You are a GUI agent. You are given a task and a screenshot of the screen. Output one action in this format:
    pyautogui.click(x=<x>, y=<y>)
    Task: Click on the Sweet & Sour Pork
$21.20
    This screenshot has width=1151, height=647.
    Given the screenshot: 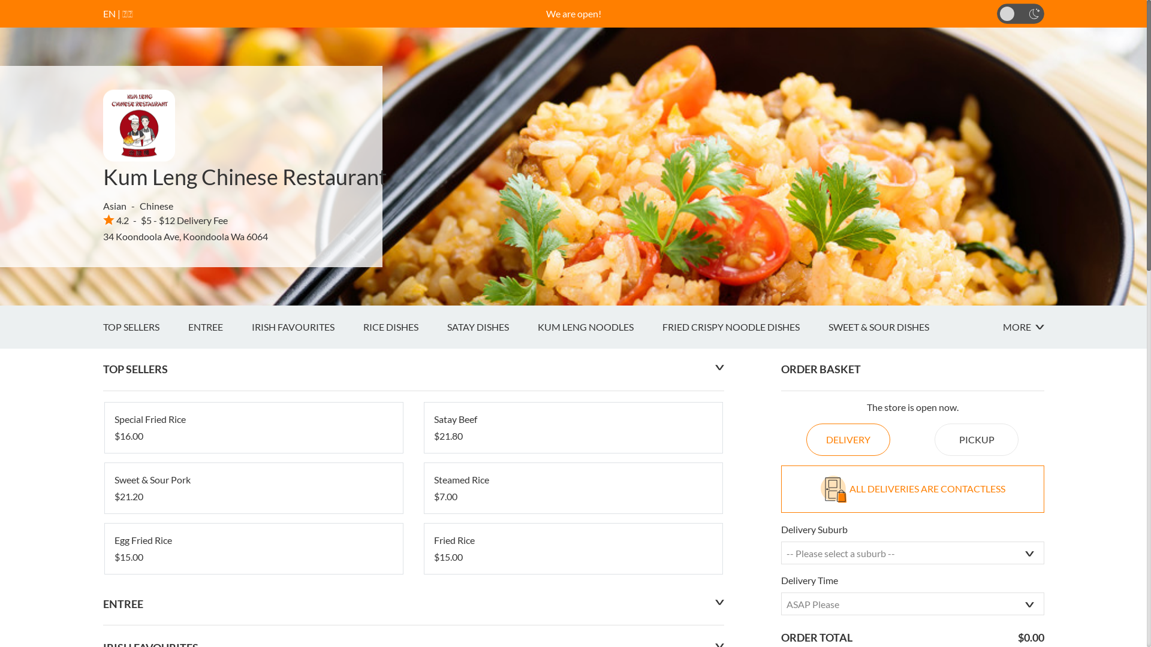 What is the action you would take?
    pyautogui.click(x=253, y=488)
    